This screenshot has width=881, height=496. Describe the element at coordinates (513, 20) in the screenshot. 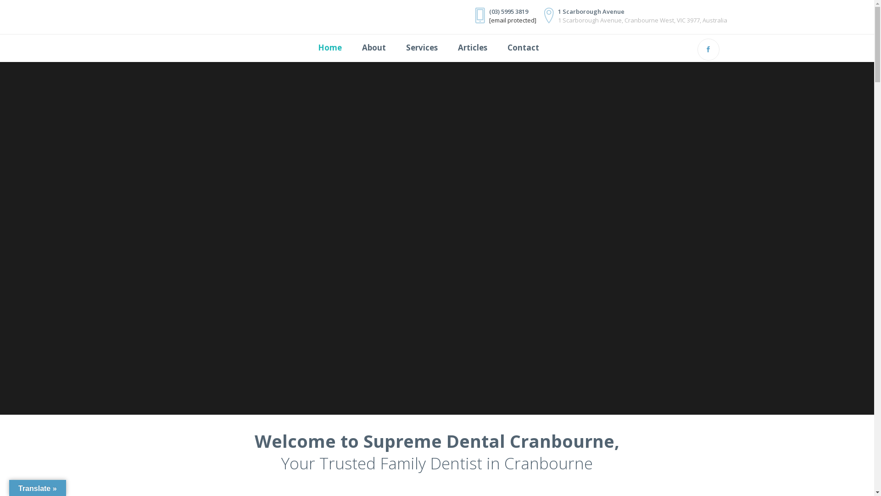

I see `[email protected]` at that location.